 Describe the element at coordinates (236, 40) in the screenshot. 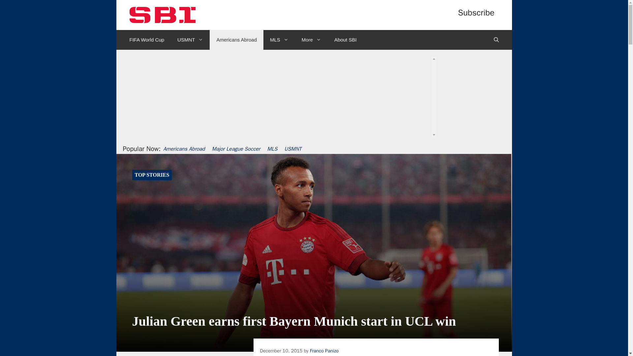

I see `Americans Abroad` at that location.